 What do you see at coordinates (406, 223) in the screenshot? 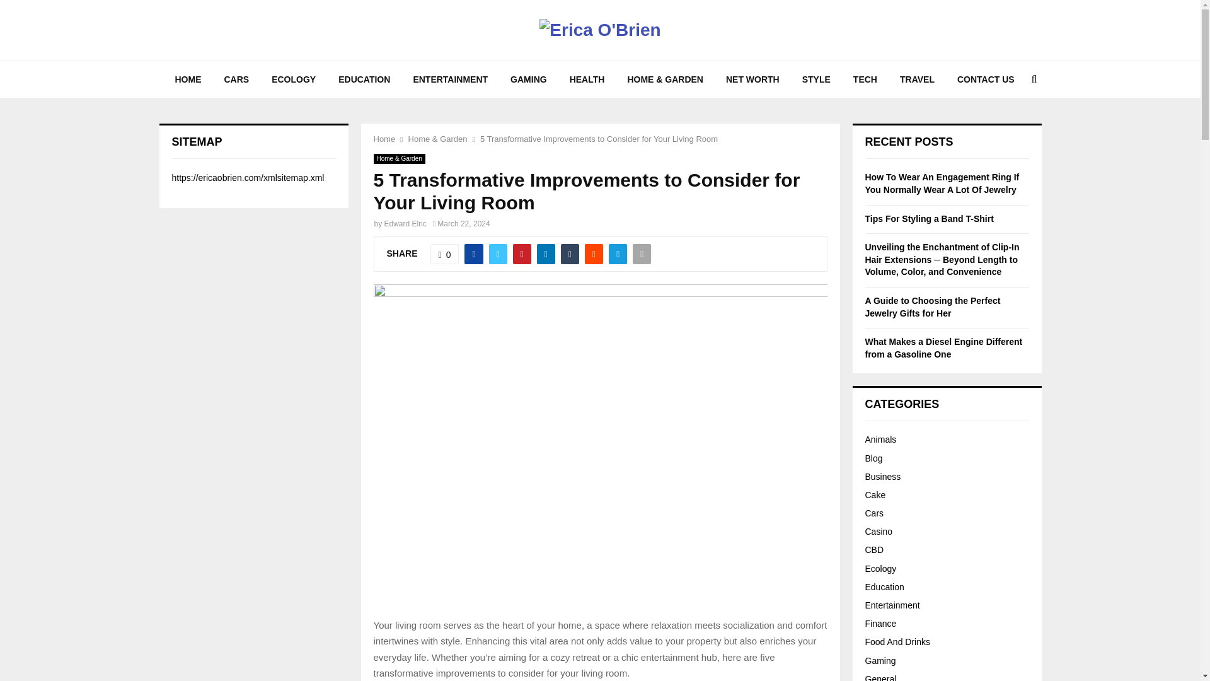
I see `Edward Elric` at bounding box center [406, 223].